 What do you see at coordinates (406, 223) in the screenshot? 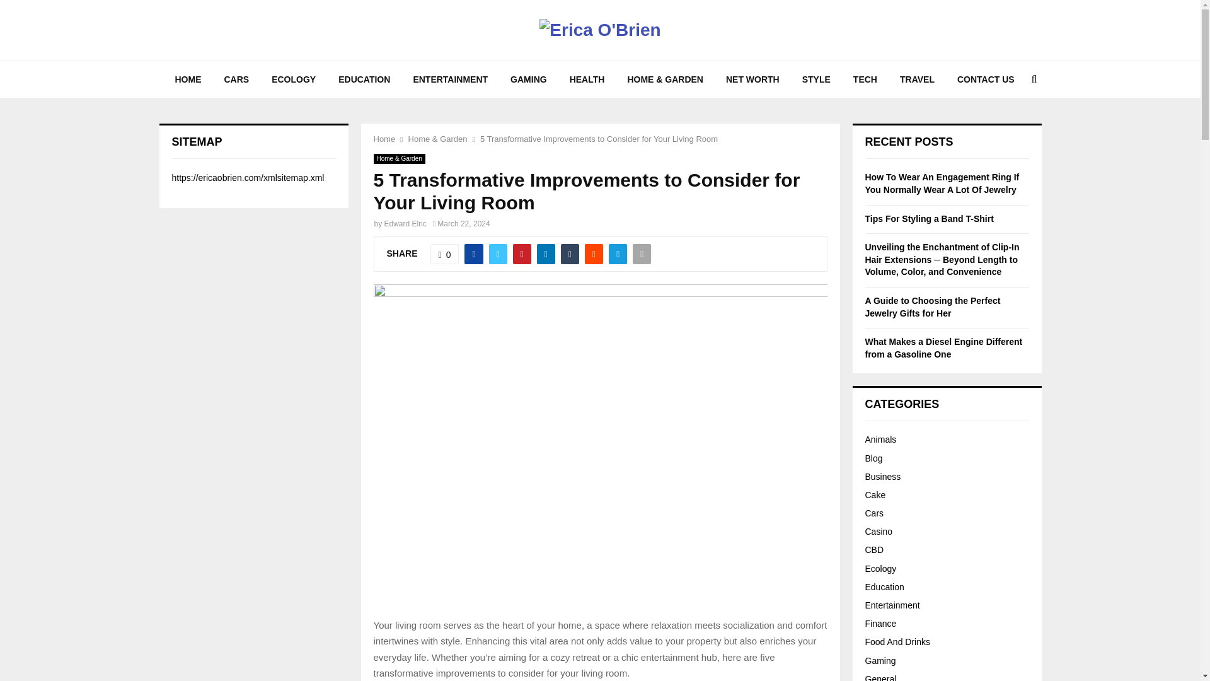
I see `Edward Elric` at bounding box center [406, 223].